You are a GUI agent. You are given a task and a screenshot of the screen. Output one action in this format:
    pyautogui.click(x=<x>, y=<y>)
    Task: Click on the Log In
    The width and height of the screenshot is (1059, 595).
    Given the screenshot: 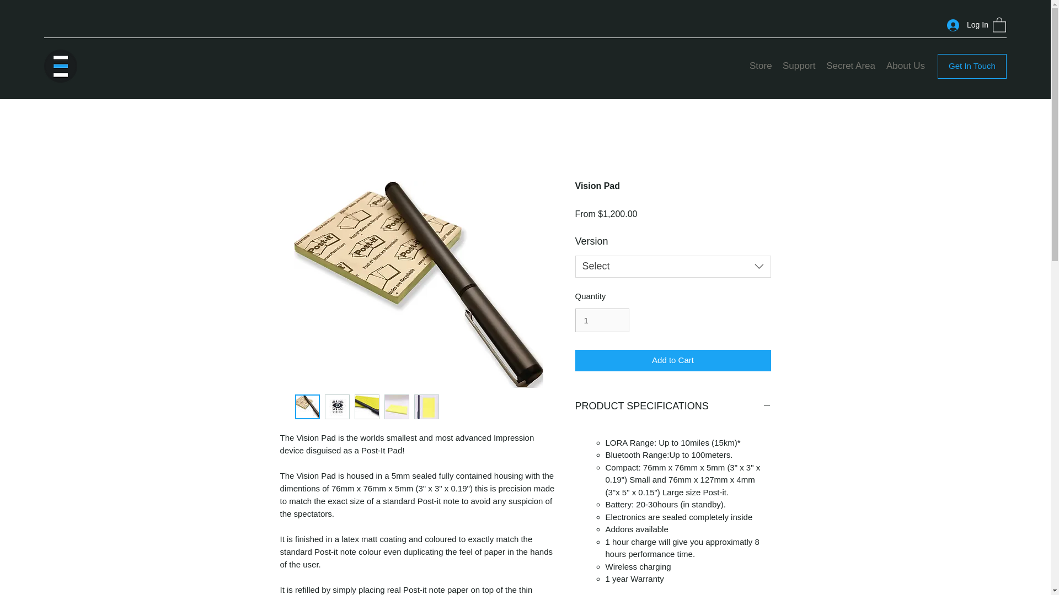 What is the action you would take?
    pyautogui.click(x=964, y=25)
    